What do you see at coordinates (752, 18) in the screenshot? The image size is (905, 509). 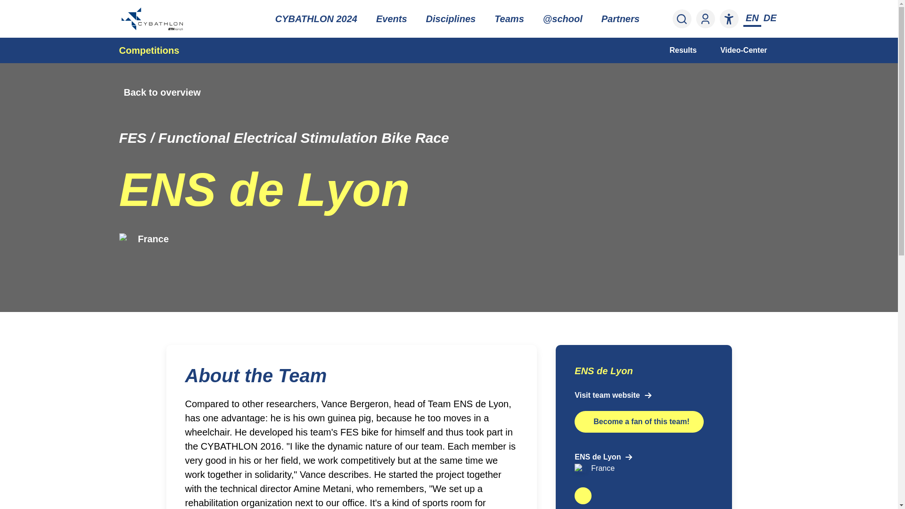 I see `EN` at bounding box center [752, 18].